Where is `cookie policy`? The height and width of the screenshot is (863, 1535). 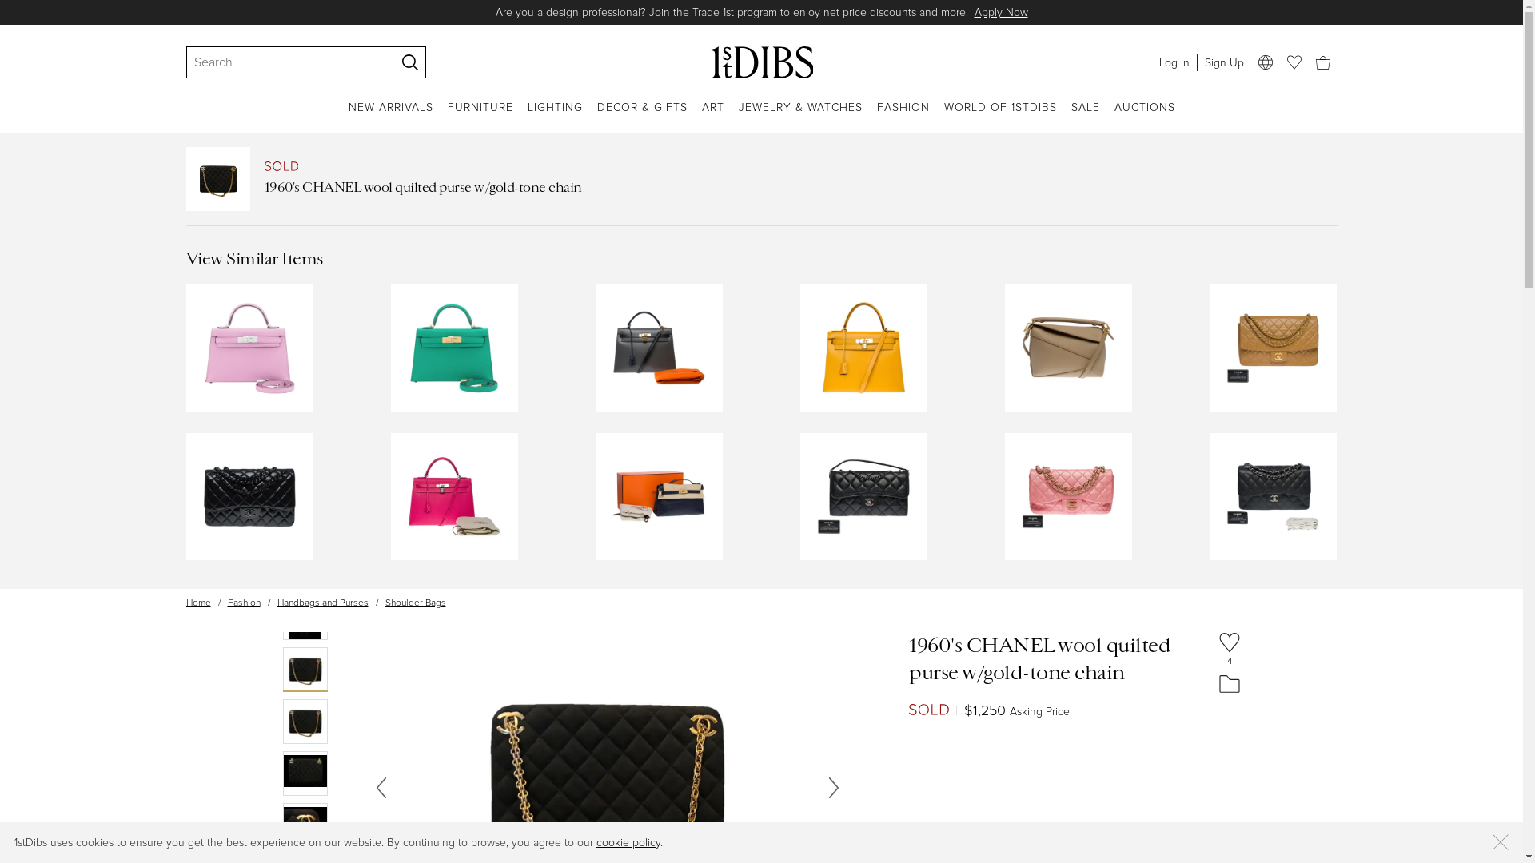 cookie policy is located at coordinates (628, 842).